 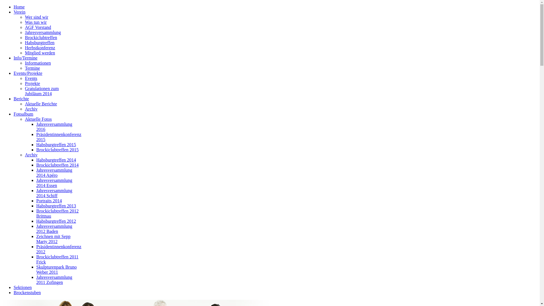 I want to click on Fotoalbum, so click(x=23, y=114).